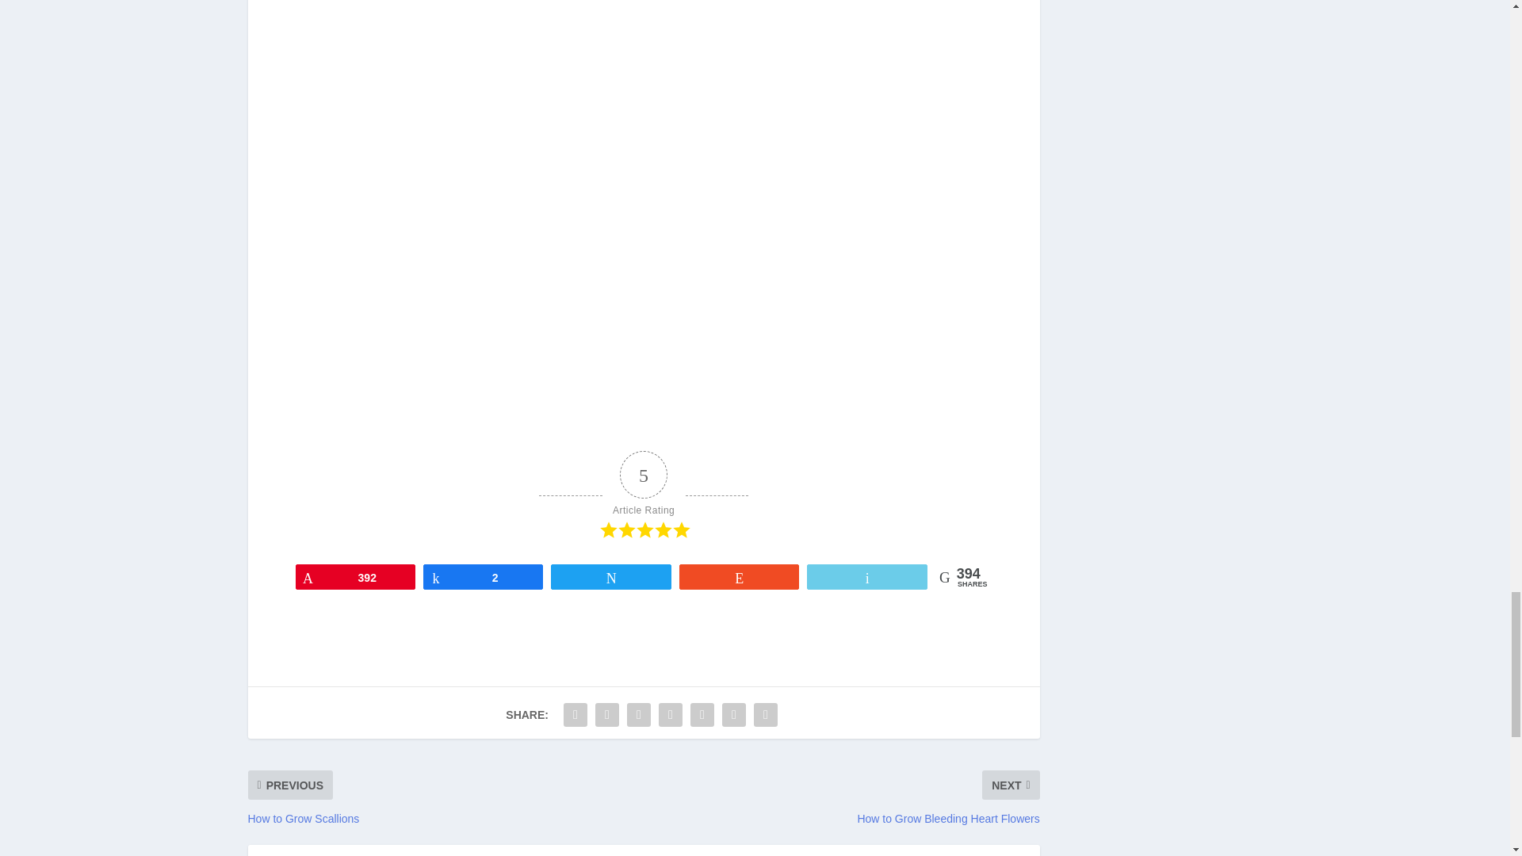 This screenshot has width=1522, height=856. Describe the element at coordinates (355, 577) in the screenshot. I see `392` at that location.